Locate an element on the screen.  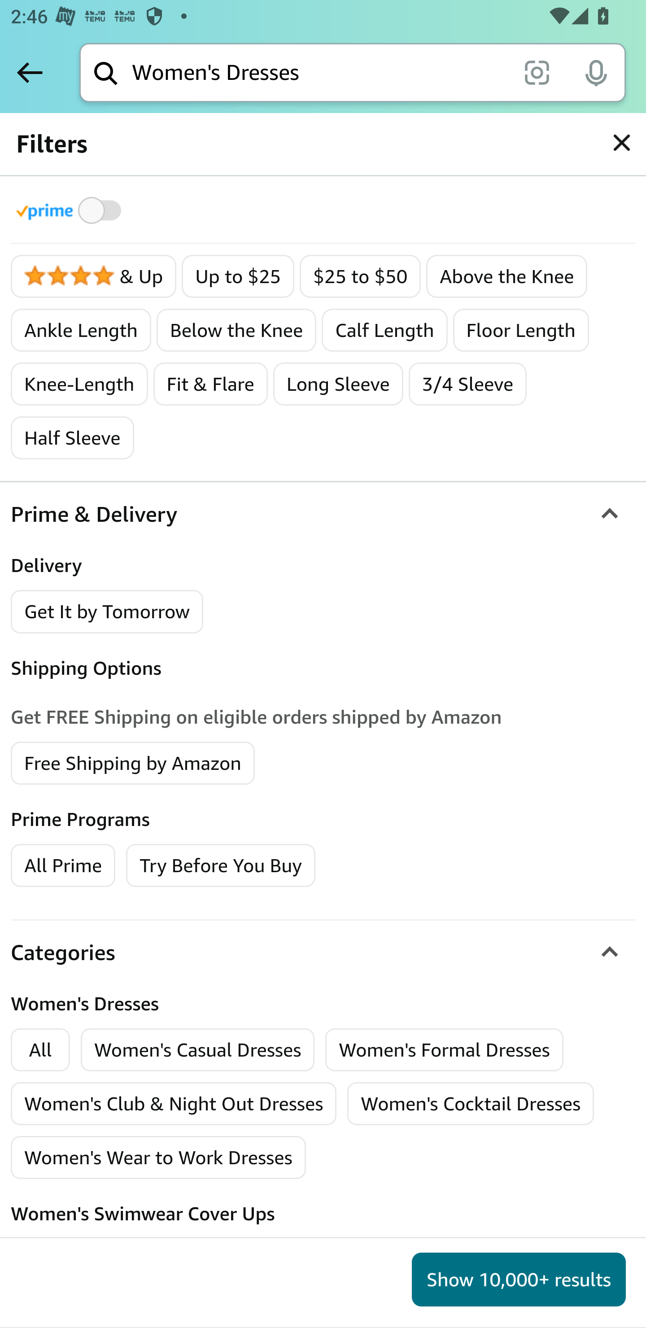
scan it is located at coordinates (537, 72).